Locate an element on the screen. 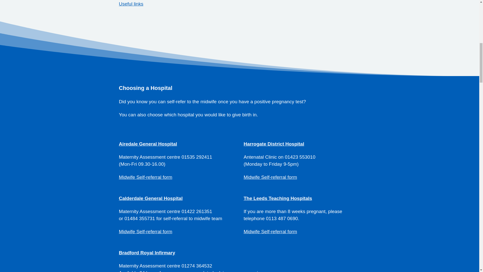 This screenshot has height=272, width=483. Bradford Royal Infirmary is located at coordinates (147, 253).